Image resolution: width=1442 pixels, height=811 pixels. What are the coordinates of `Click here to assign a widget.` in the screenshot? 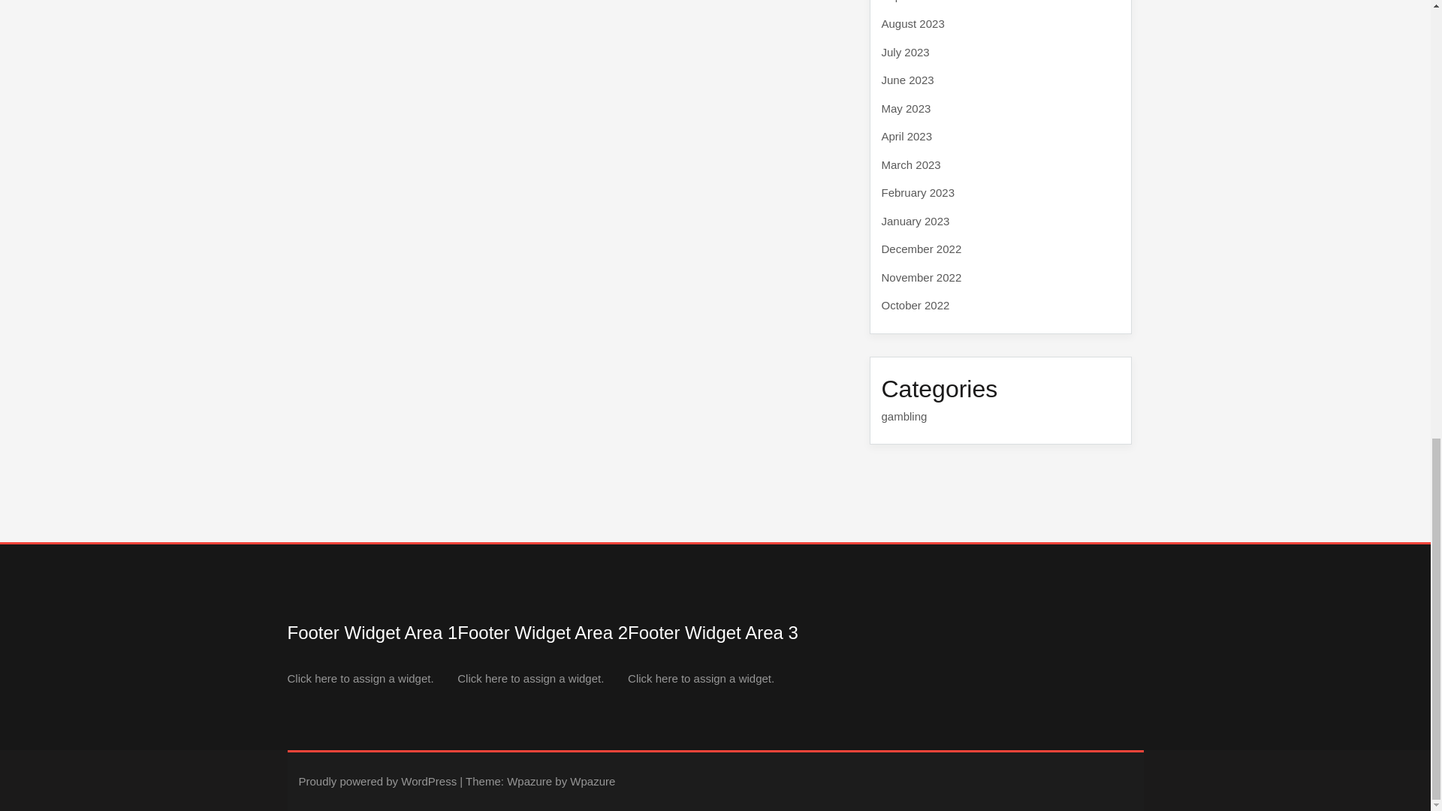 It's located at (530, 678).